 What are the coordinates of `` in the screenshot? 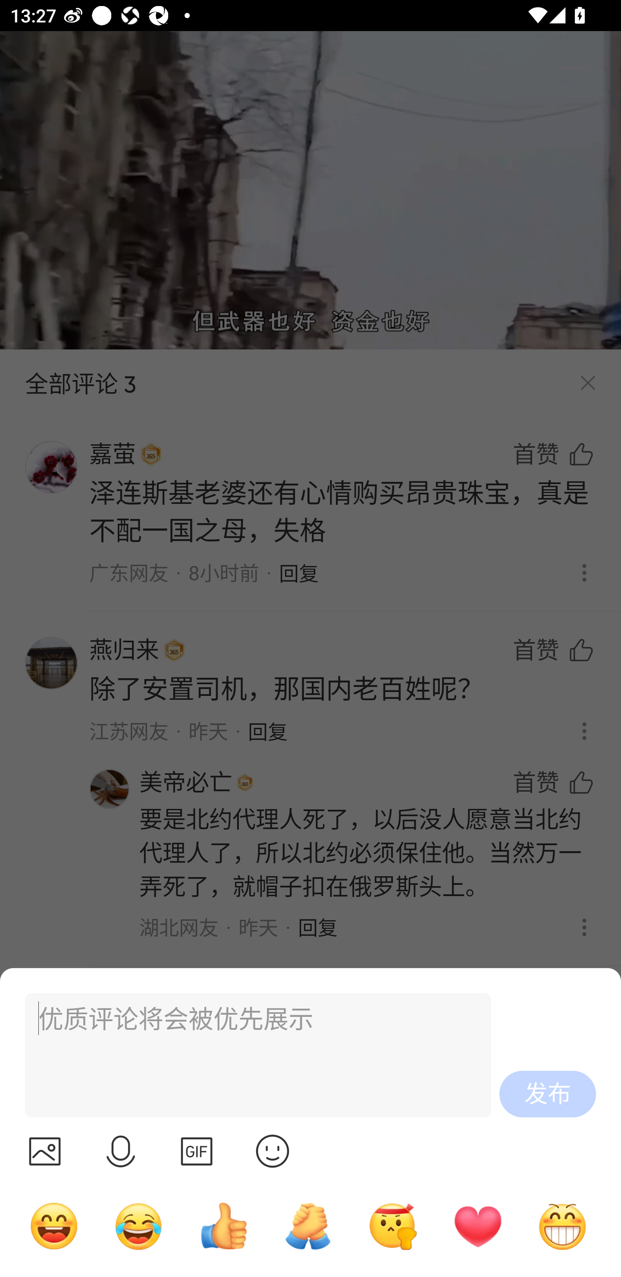 It's located at (121, 1151).